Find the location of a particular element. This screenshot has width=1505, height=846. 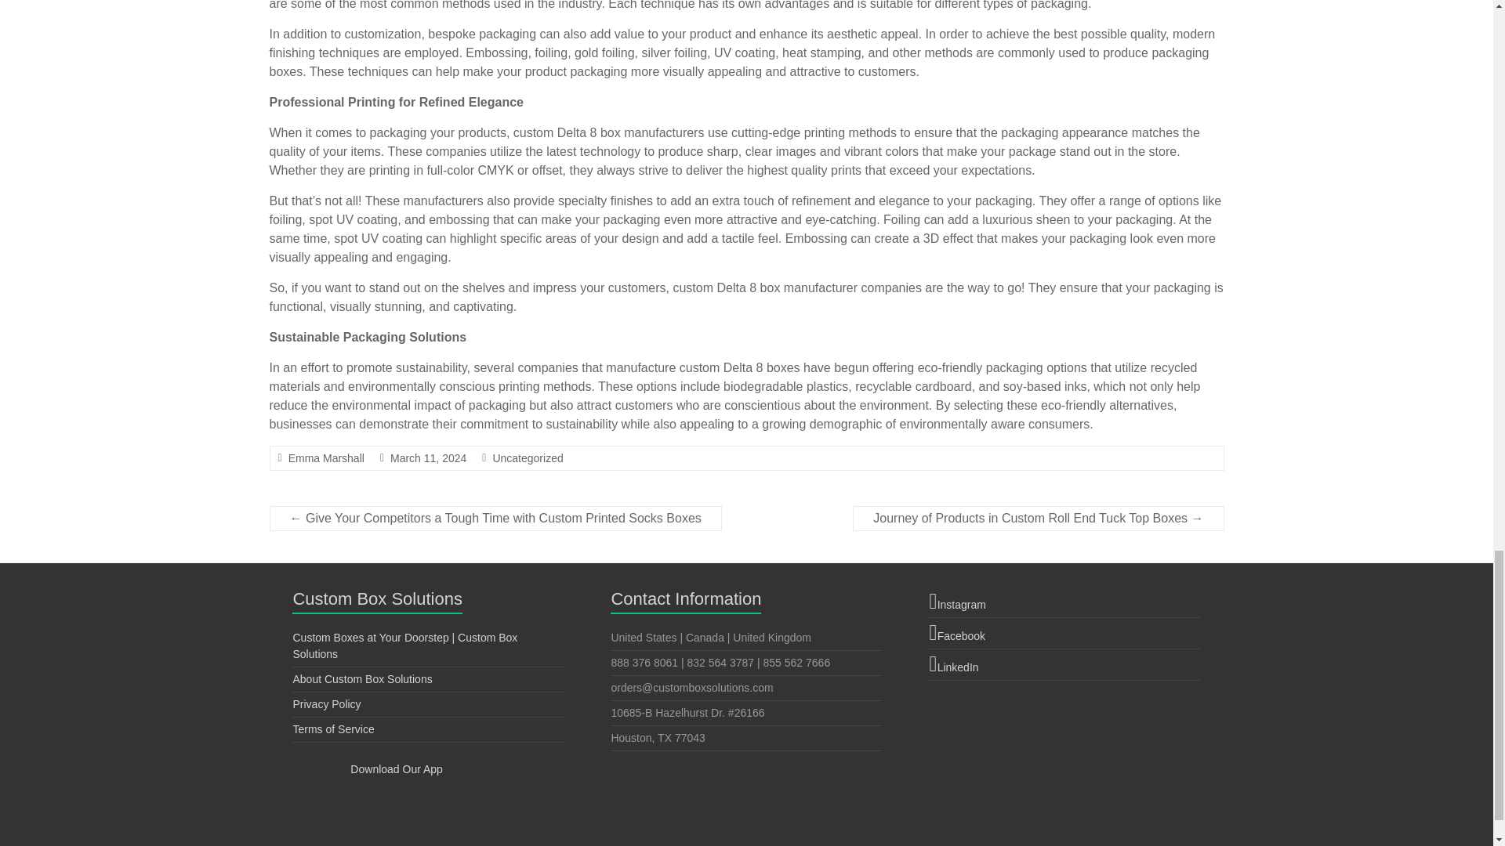

Visit Custom Box Printing on LinkedIn is located at coordinates (1064, 664).